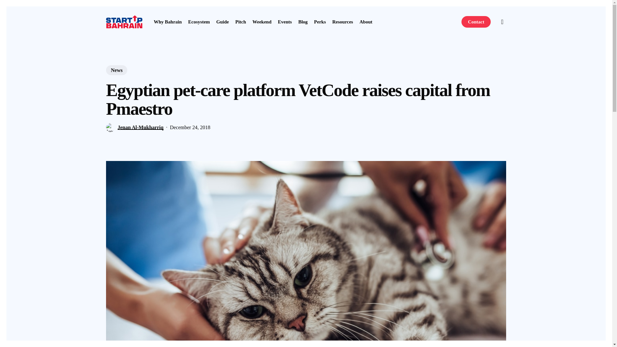  Describe the element at coordinates (303, 22) in the screenshot. I see `Blog` at that location.